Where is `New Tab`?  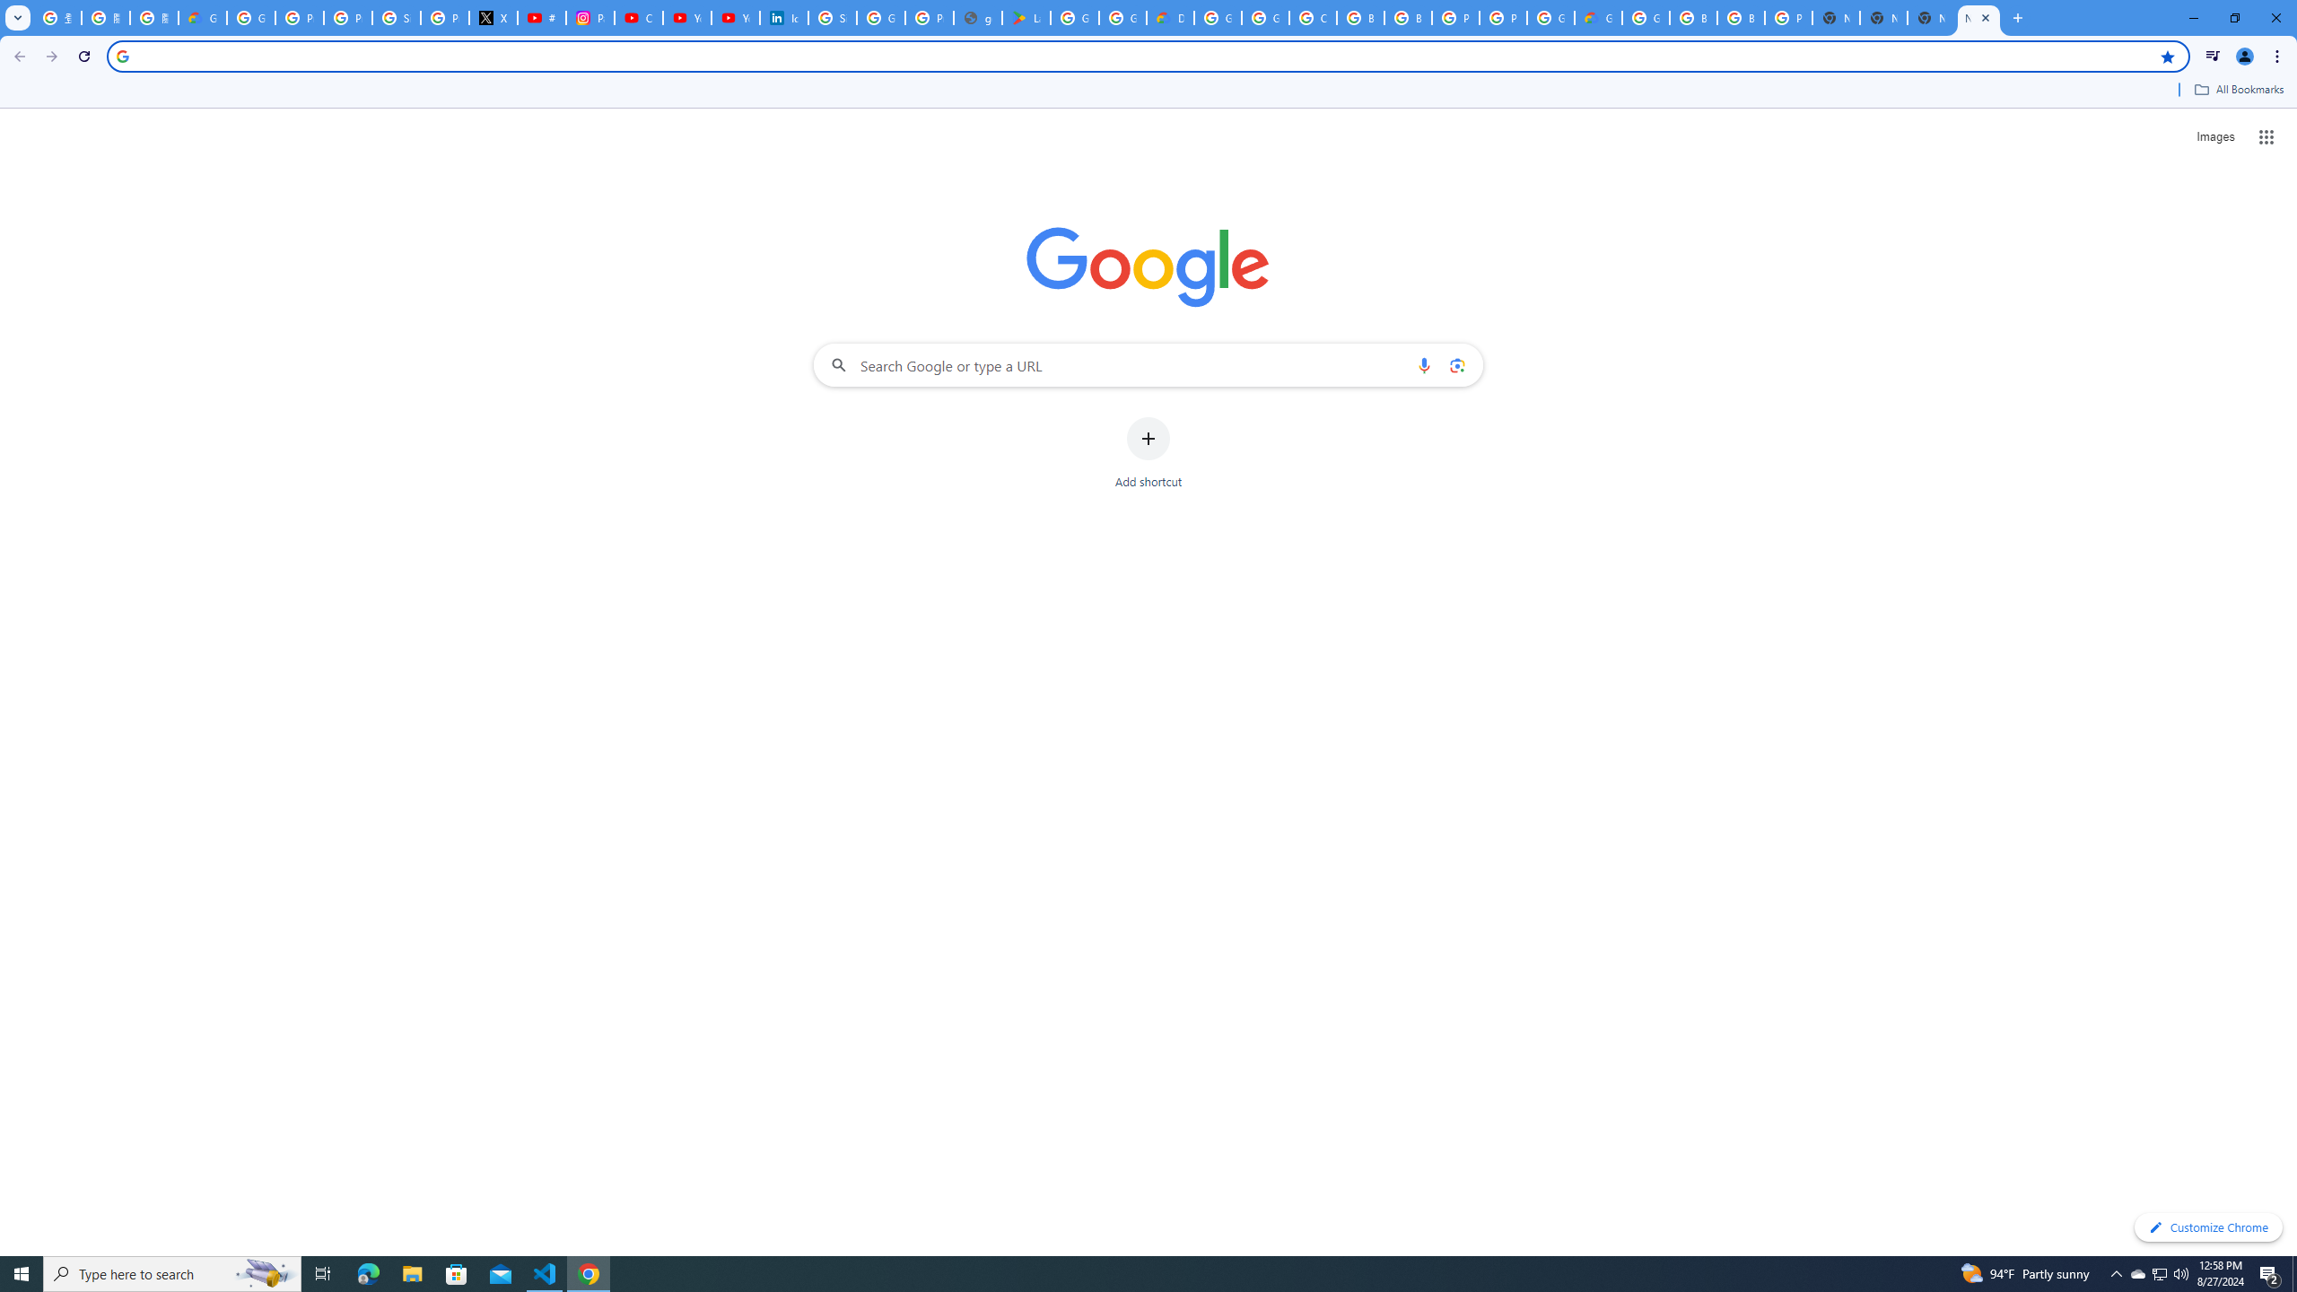 New Tab is located at coordinates (1978, 18).